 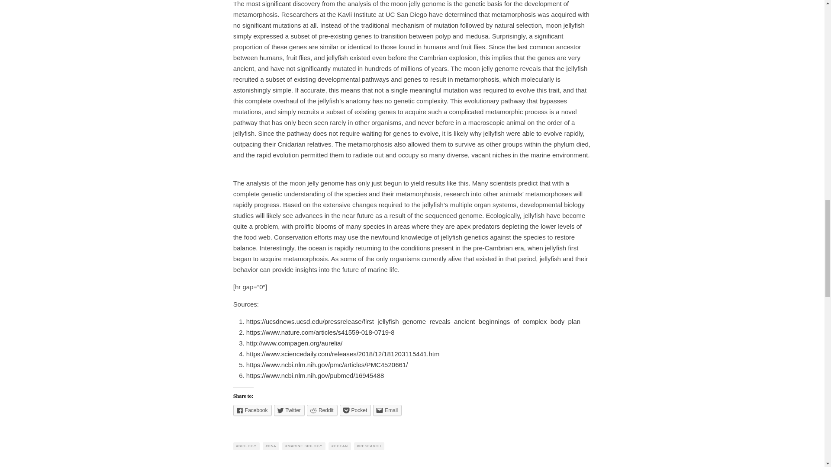 I want to click on BIOLOGY, so click(x=246, y=446).